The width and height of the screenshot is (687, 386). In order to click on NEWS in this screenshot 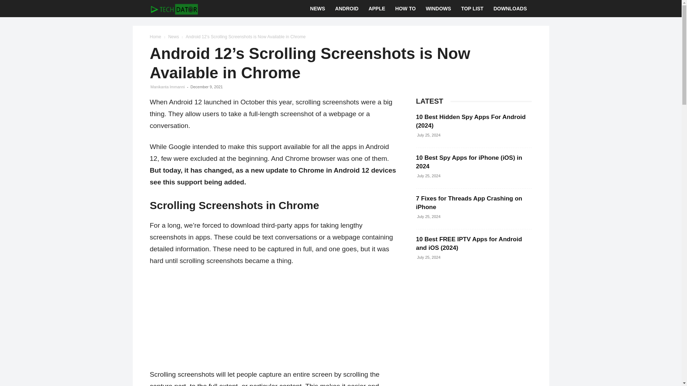, I will do `click(318, 9)`.